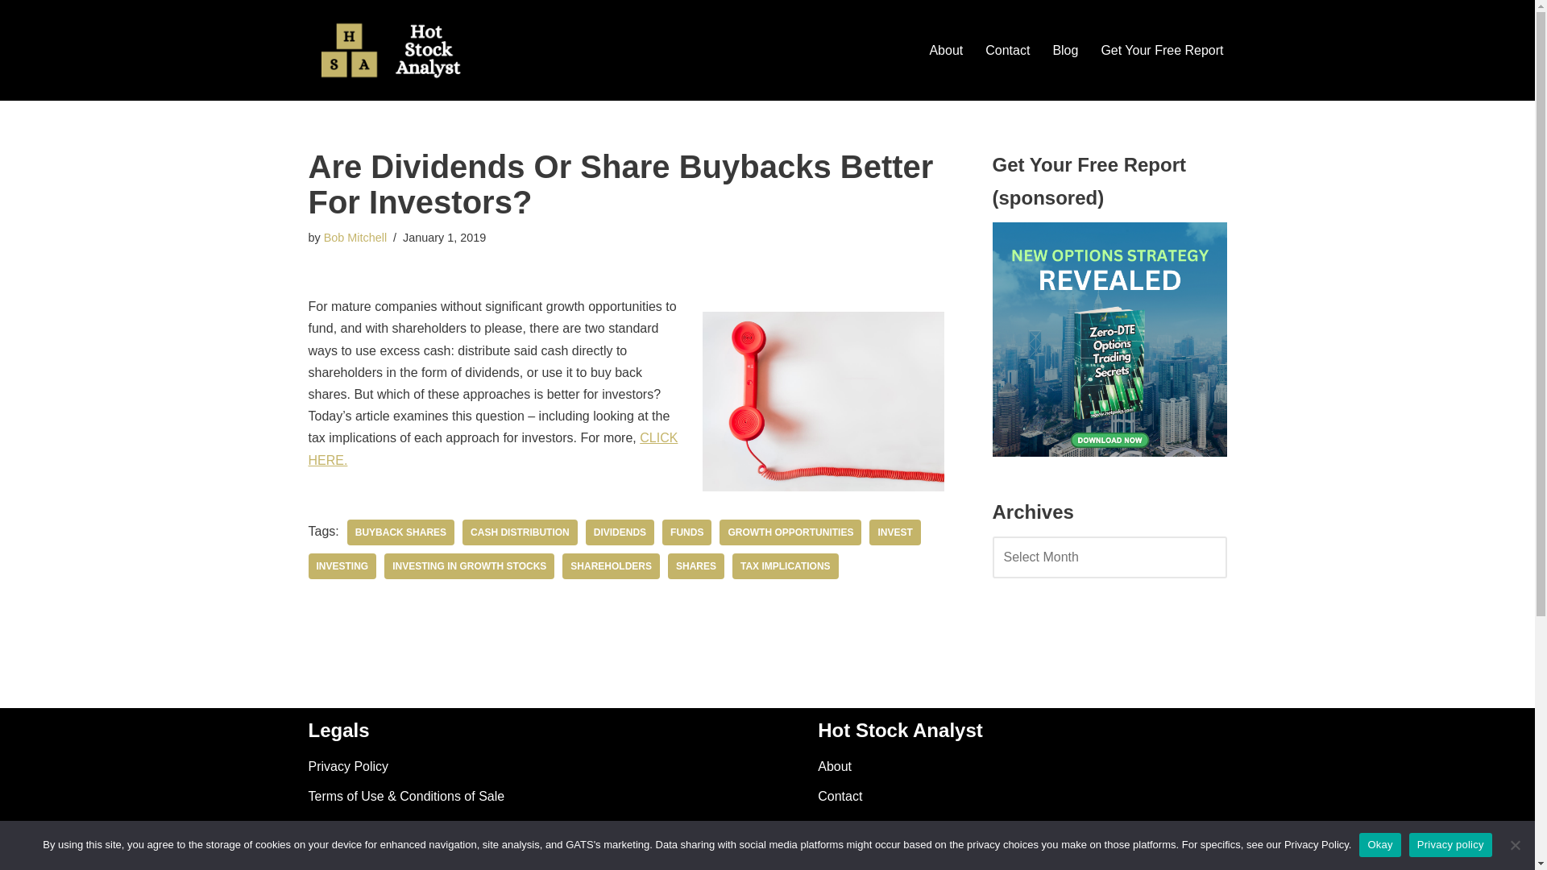  Describe the element at coordinates (1065, 50) in the screenshot. I see `Blog` at that location.